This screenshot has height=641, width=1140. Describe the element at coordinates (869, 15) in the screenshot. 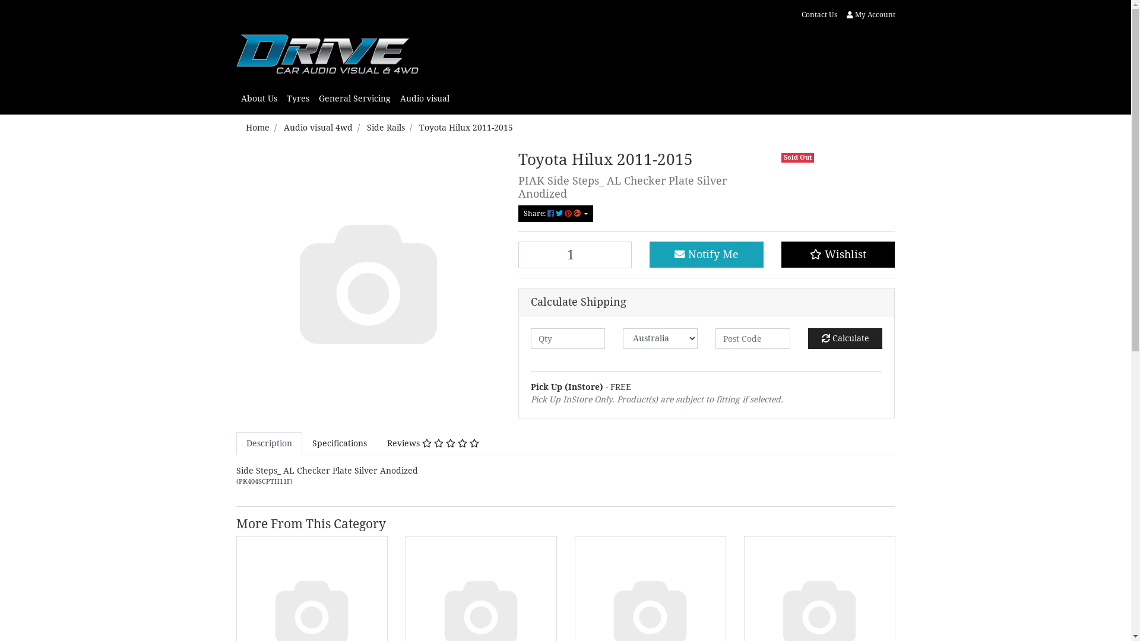

I see `My Account` at that location.